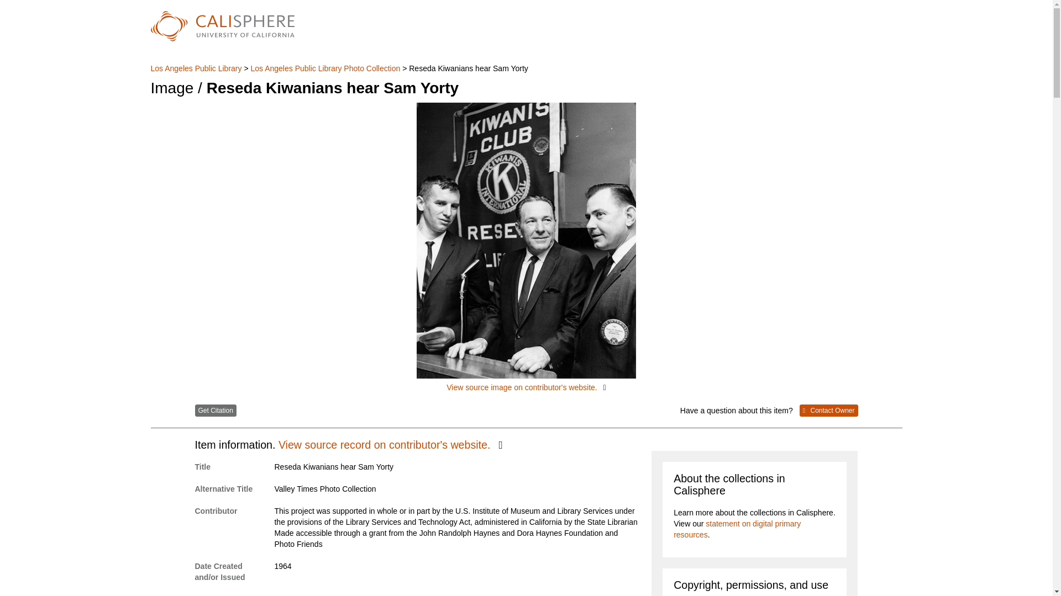 Image resolution: width=1061 pixels, height=596 pixels. Describe the element at coordinates (829, 411) in the screenshot. I see `Contact Owner` at that location.